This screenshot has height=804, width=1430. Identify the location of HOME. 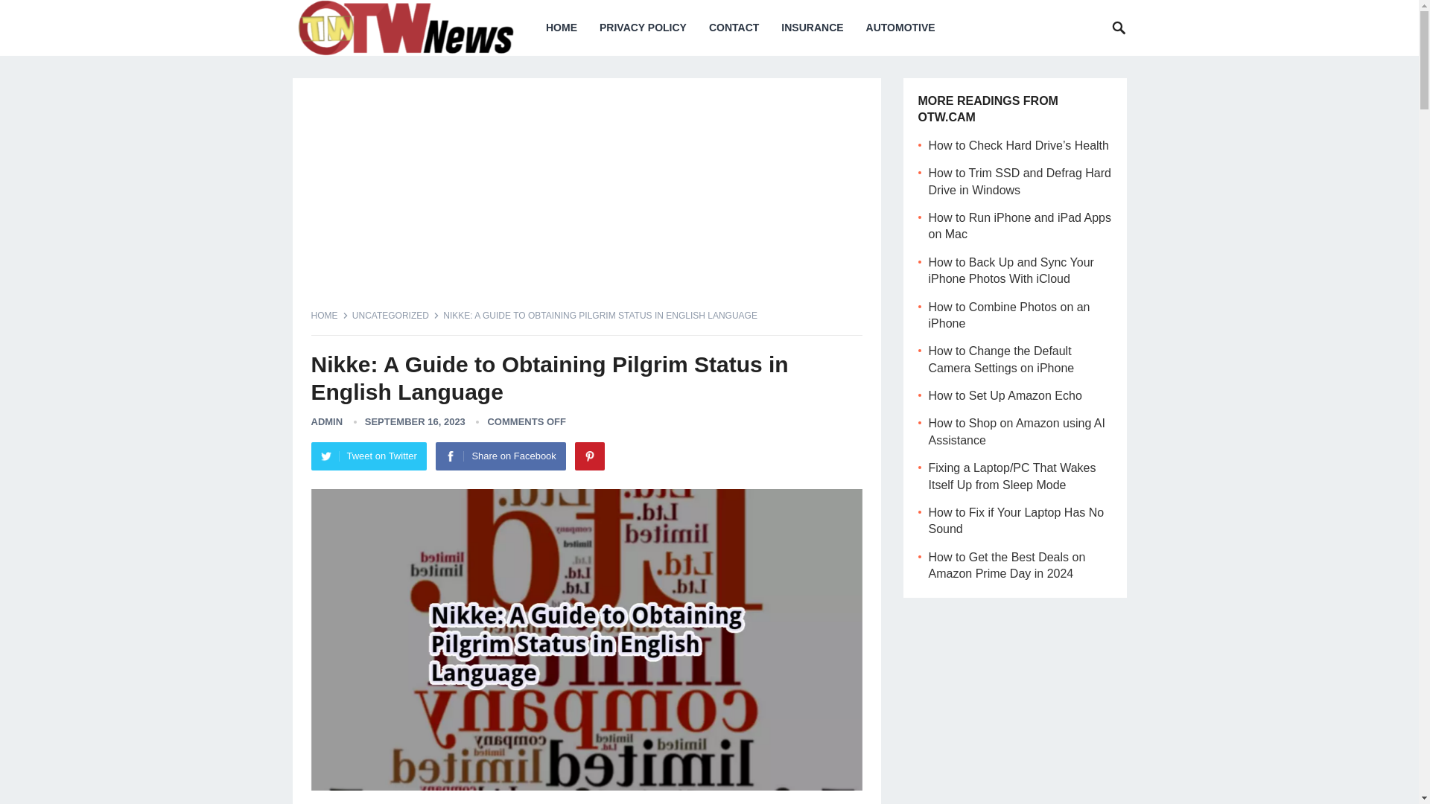
(562, 28).